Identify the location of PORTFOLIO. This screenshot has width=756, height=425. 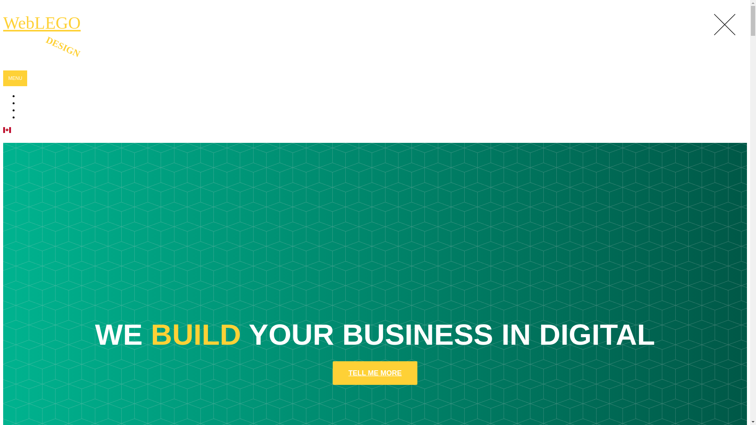
(43, 103).